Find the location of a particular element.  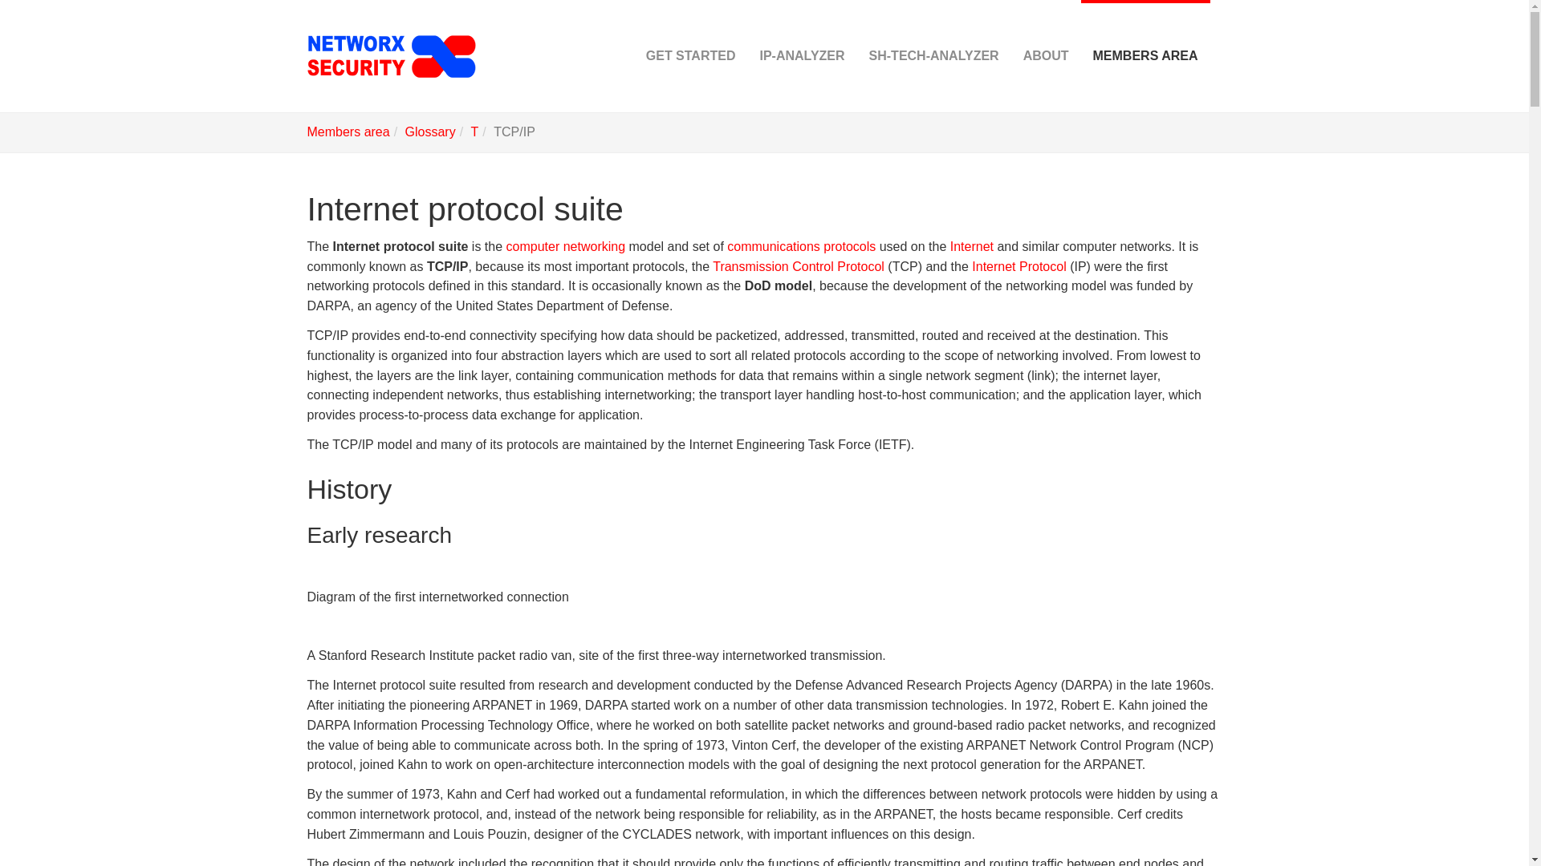

Internet Protocol is located at coordinates (1019, 266).